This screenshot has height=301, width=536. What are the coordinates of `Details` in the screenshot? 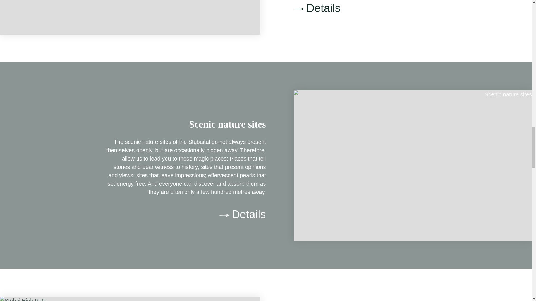 It's located at (375, 8).